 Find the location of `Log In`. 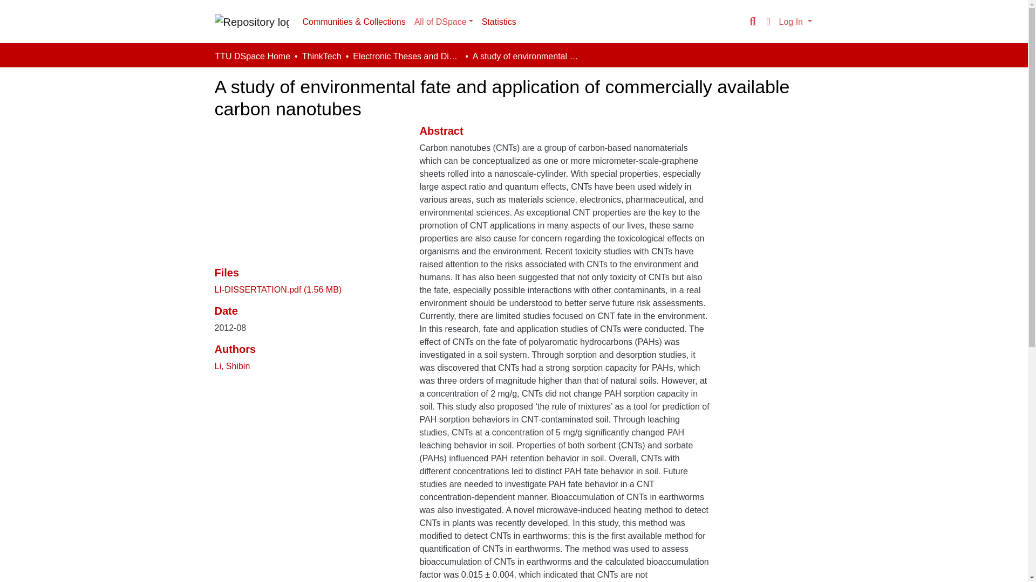

Log In is located at coordinates (795, 22).